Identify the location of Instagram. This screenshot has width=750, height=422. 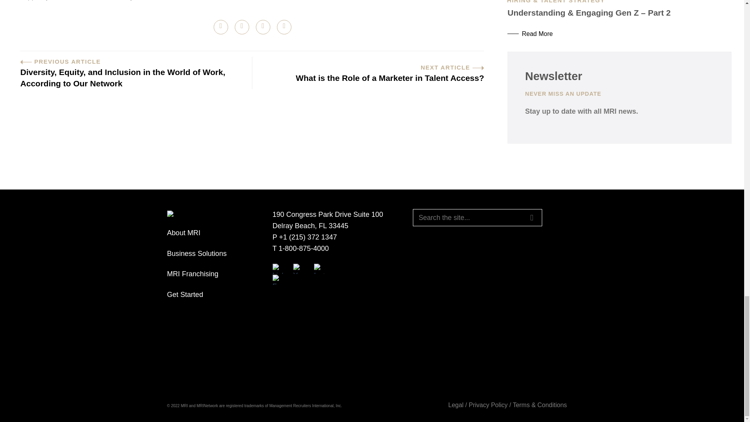
(319, 269).